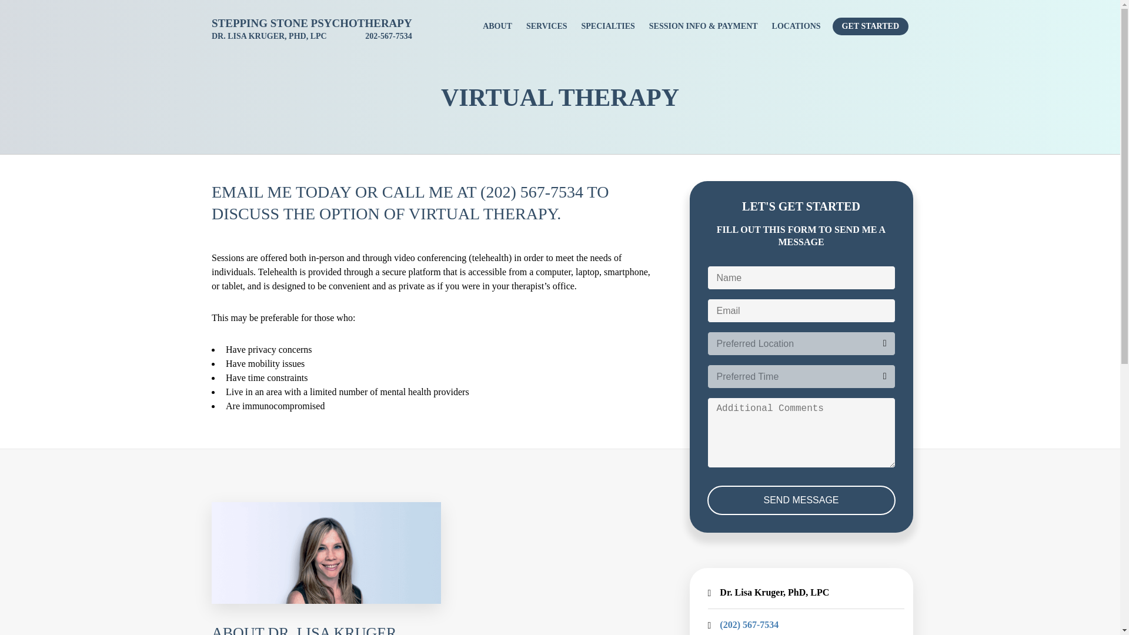  Describe the element at coordinates (608, 26) in the screenshot. I see `SPECIALTIES` at that location.